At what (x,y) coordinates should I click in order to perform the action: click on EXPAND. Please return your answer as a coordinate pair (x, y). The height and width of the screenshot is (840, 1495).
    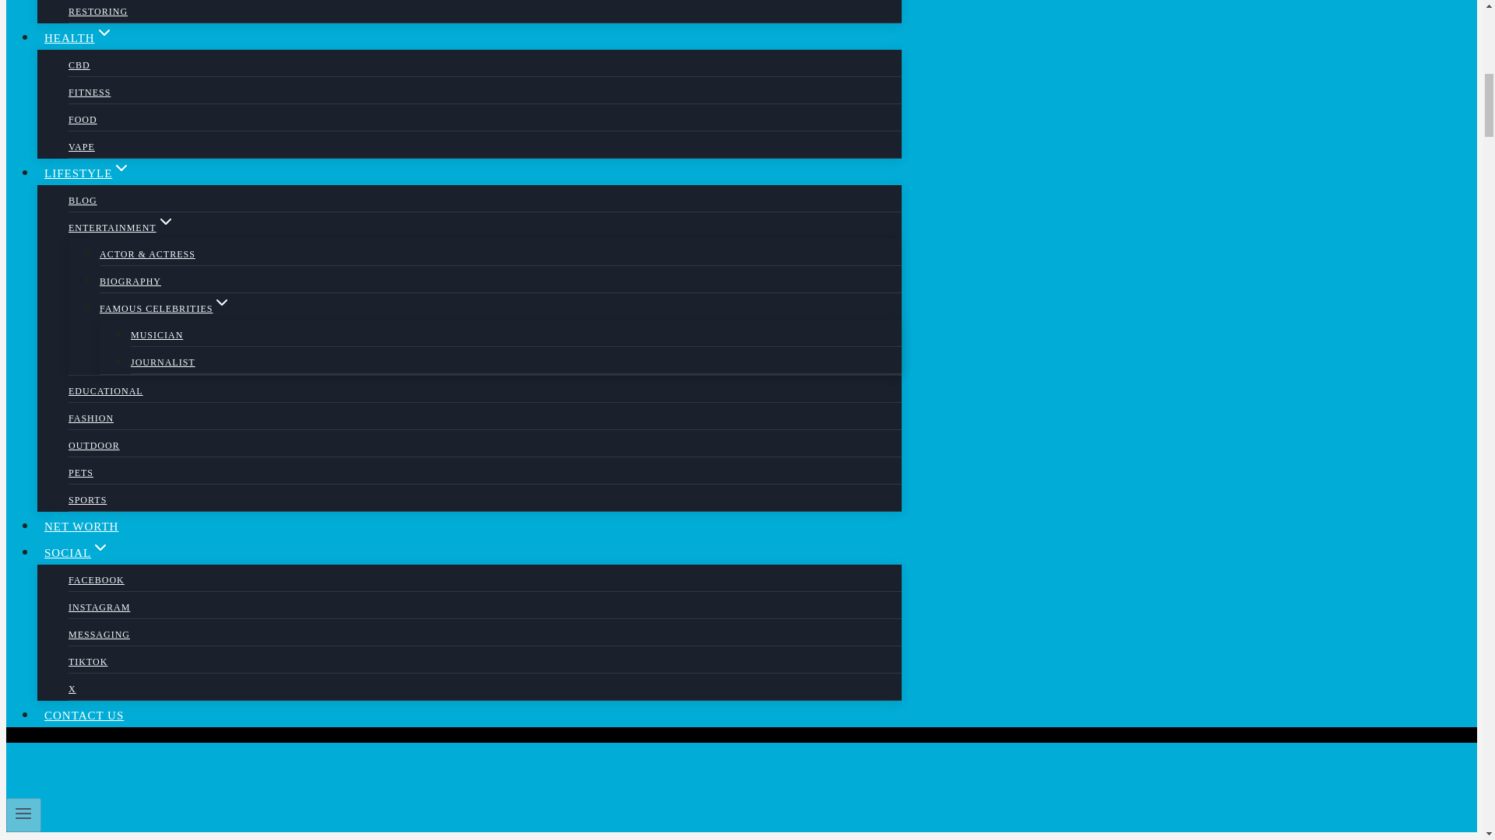
    Looking at the image, I should click on (100, 548).